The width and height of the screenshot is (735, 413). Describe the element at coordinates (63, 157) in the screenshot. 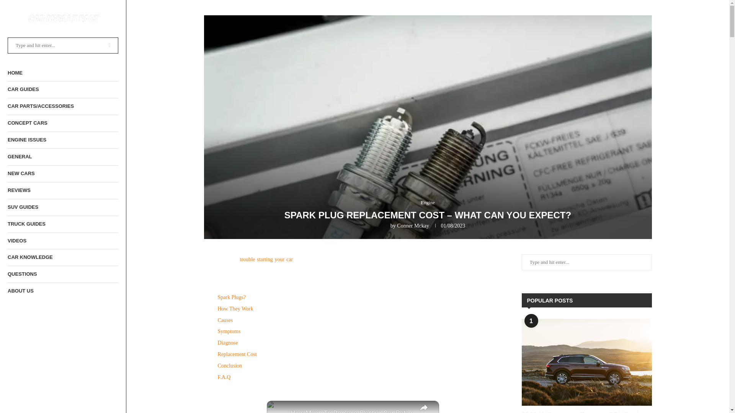

I see `GENERAL` at that location.